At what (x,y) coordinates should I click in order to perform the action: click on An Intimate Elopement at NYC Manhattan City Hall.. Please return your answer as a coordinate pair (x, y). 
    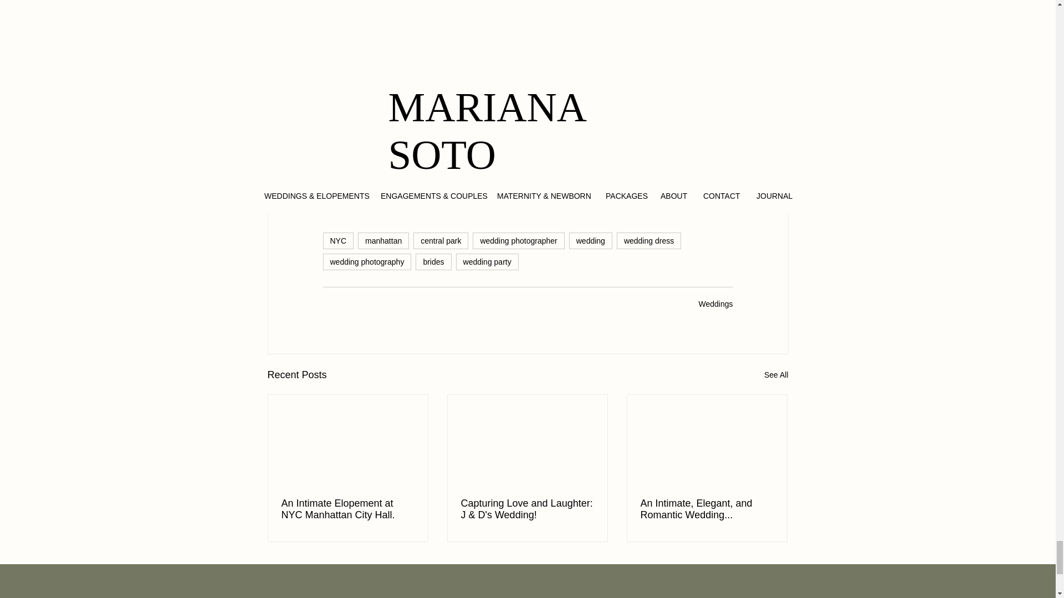
    Looking at the image, I should click on (348, 509).